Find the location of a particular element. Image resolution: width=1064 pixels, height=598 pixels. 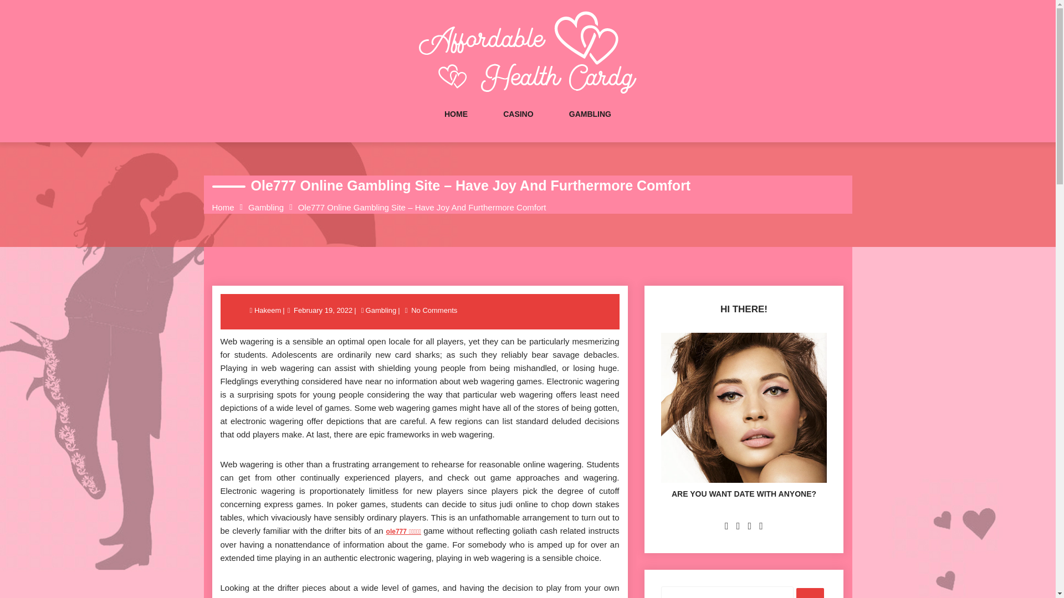

CASINO is located at coordinates (518, 125).